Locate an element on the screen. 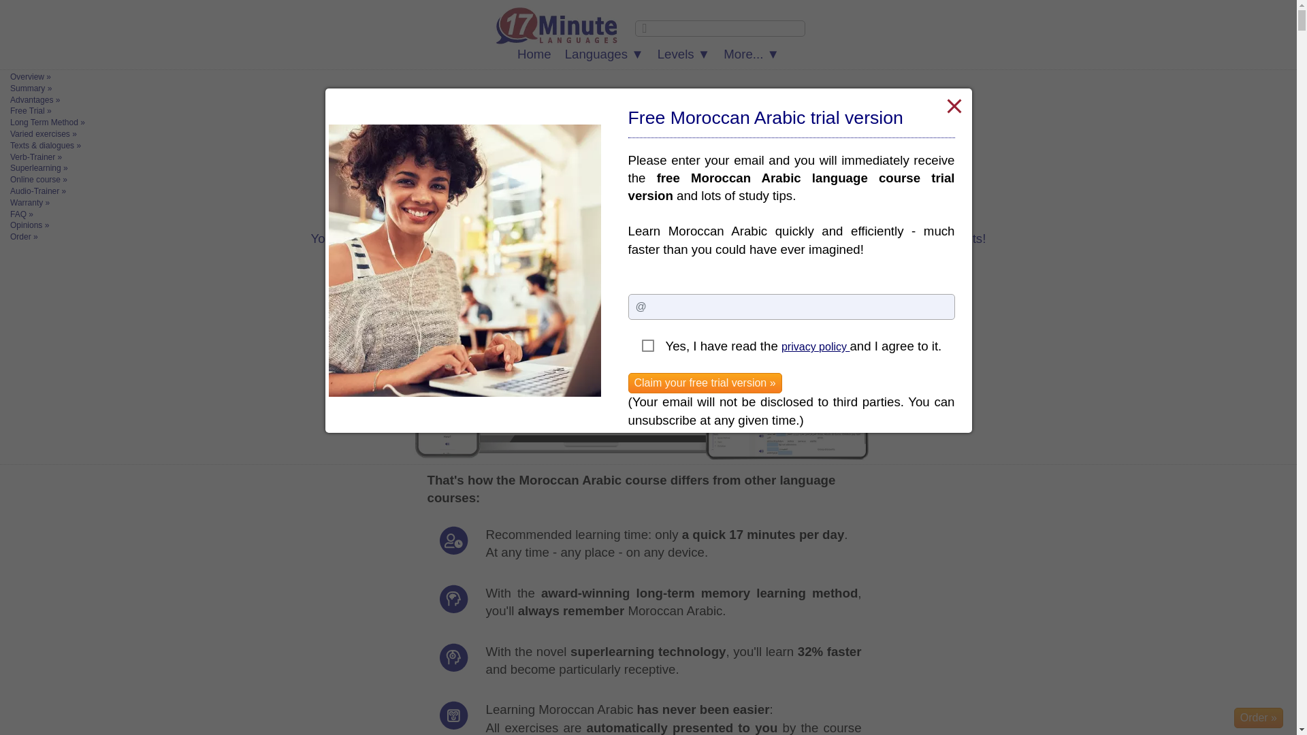  Languages is located at coordinates (604, 54).